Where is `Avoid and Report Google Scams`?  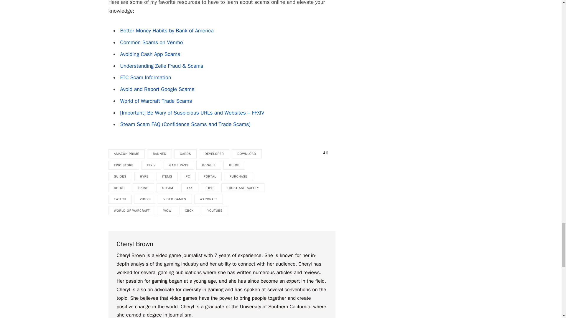
Avoid and Report Google Scams is located at coordinates (157, 89).